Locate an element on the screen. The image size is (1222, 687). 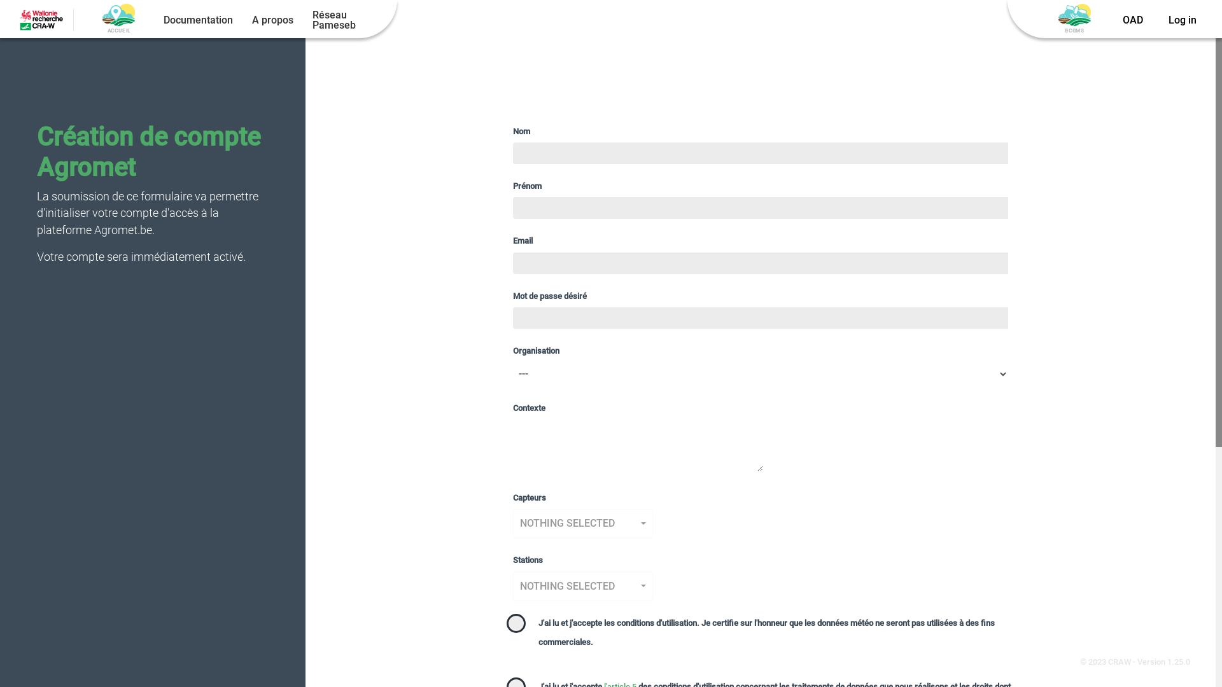
BCGMS is located at coordinates (1074, 20).